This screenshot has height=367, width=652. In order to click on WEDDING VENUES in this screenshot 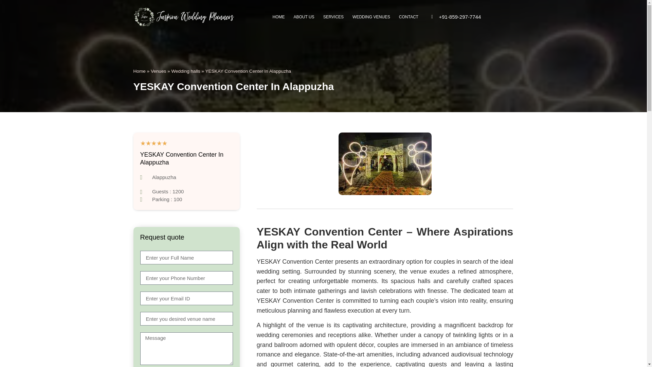, I will do `click(371, 17)`.